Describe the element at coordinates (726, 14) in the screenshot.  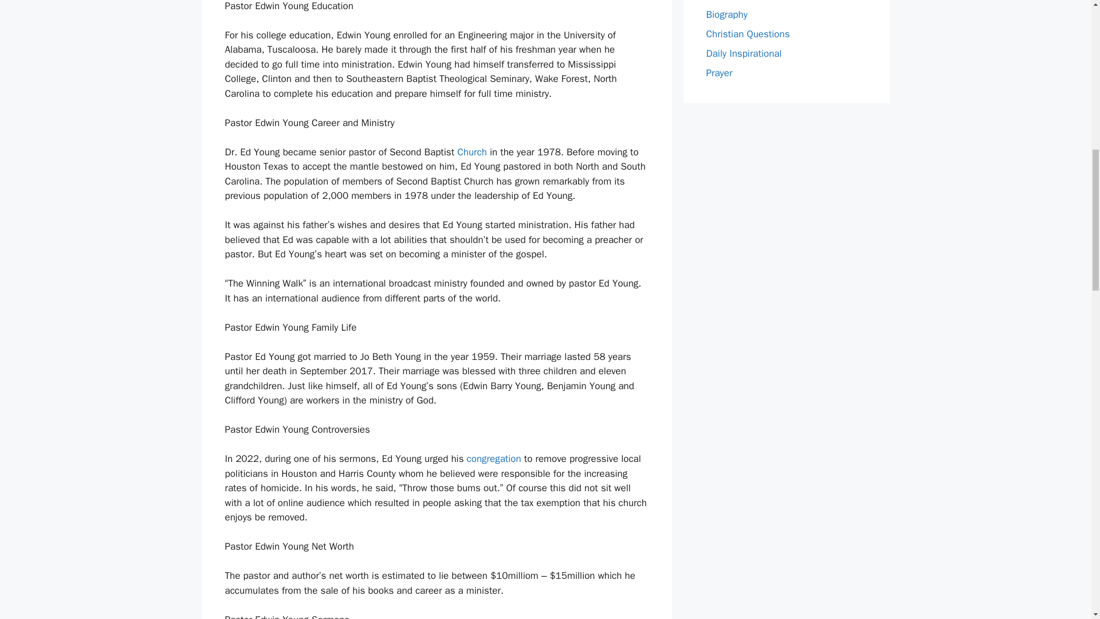
I see `Biography` at that location.